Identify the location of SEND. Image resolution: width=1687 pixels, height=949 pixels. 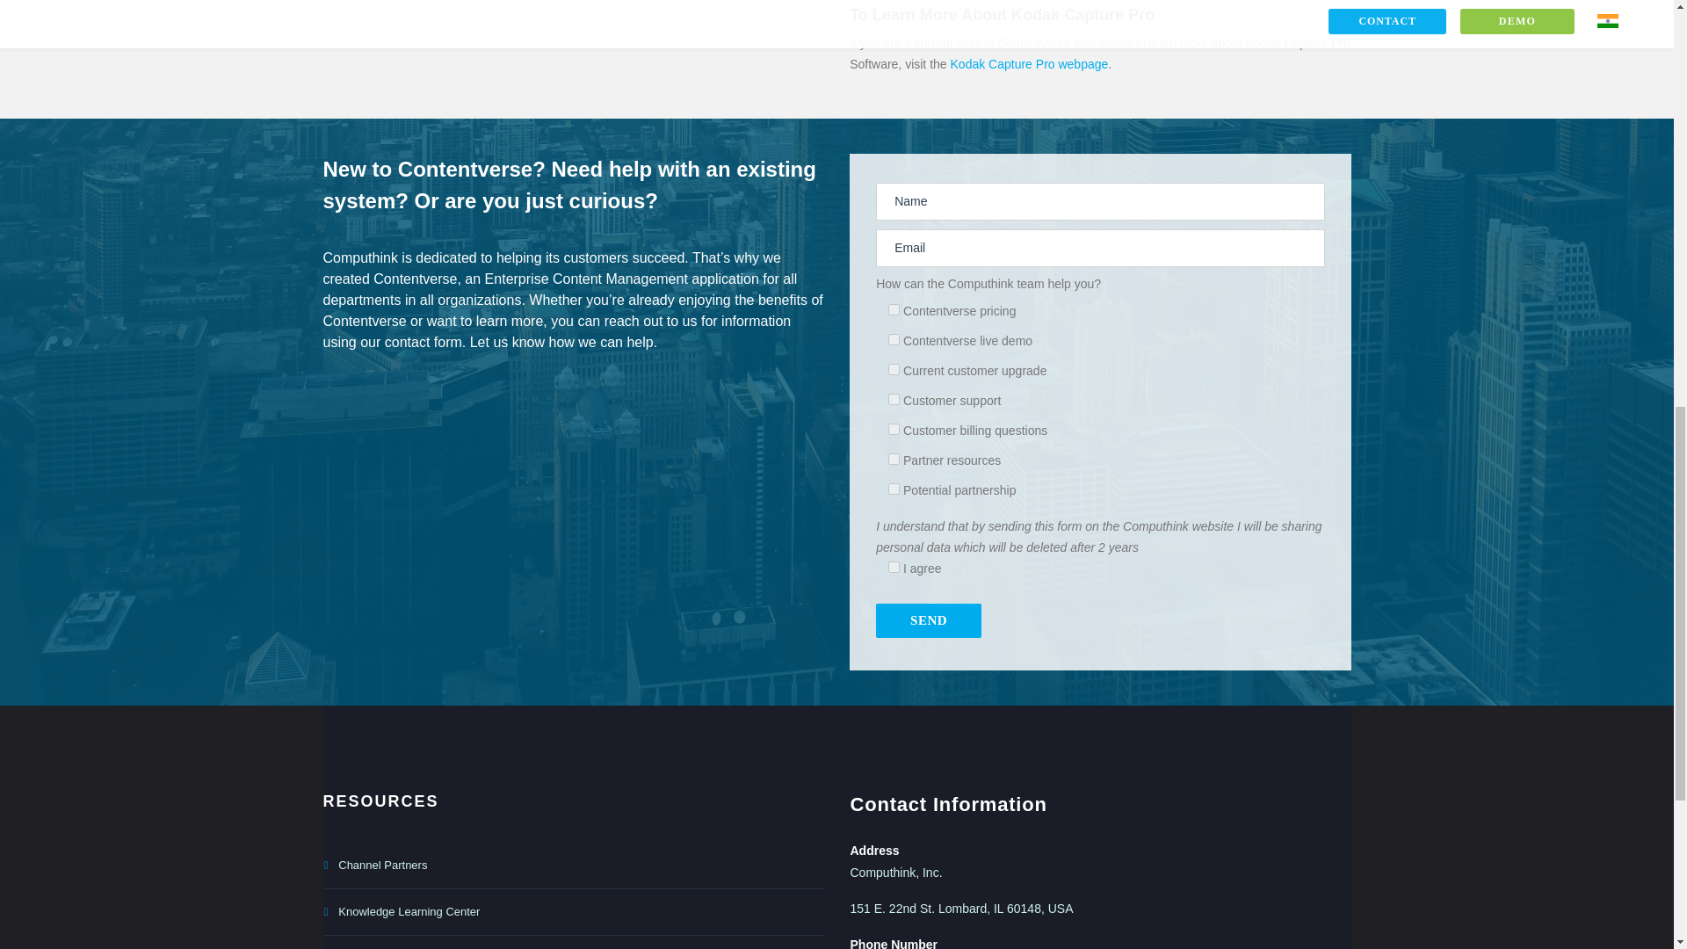
(928, 620).